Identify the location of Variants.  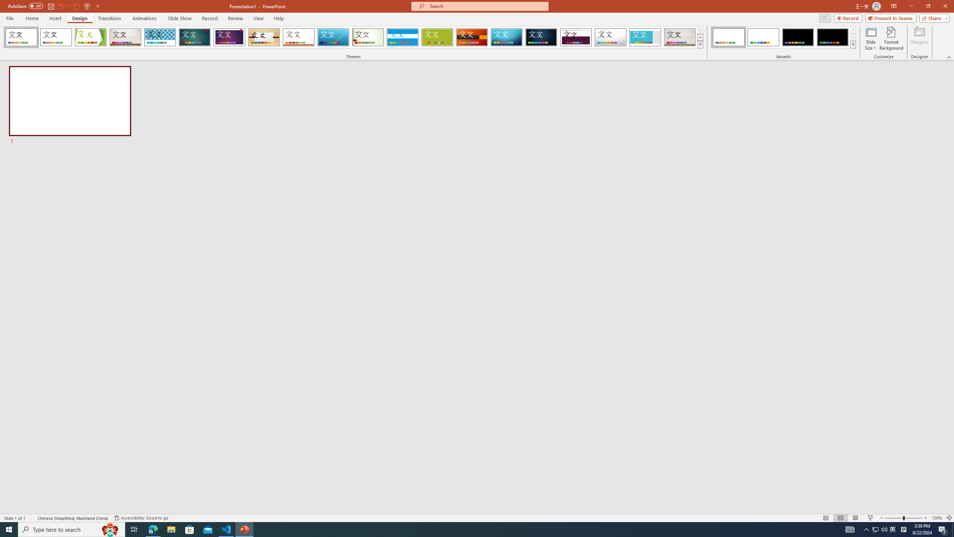
(853, 44).